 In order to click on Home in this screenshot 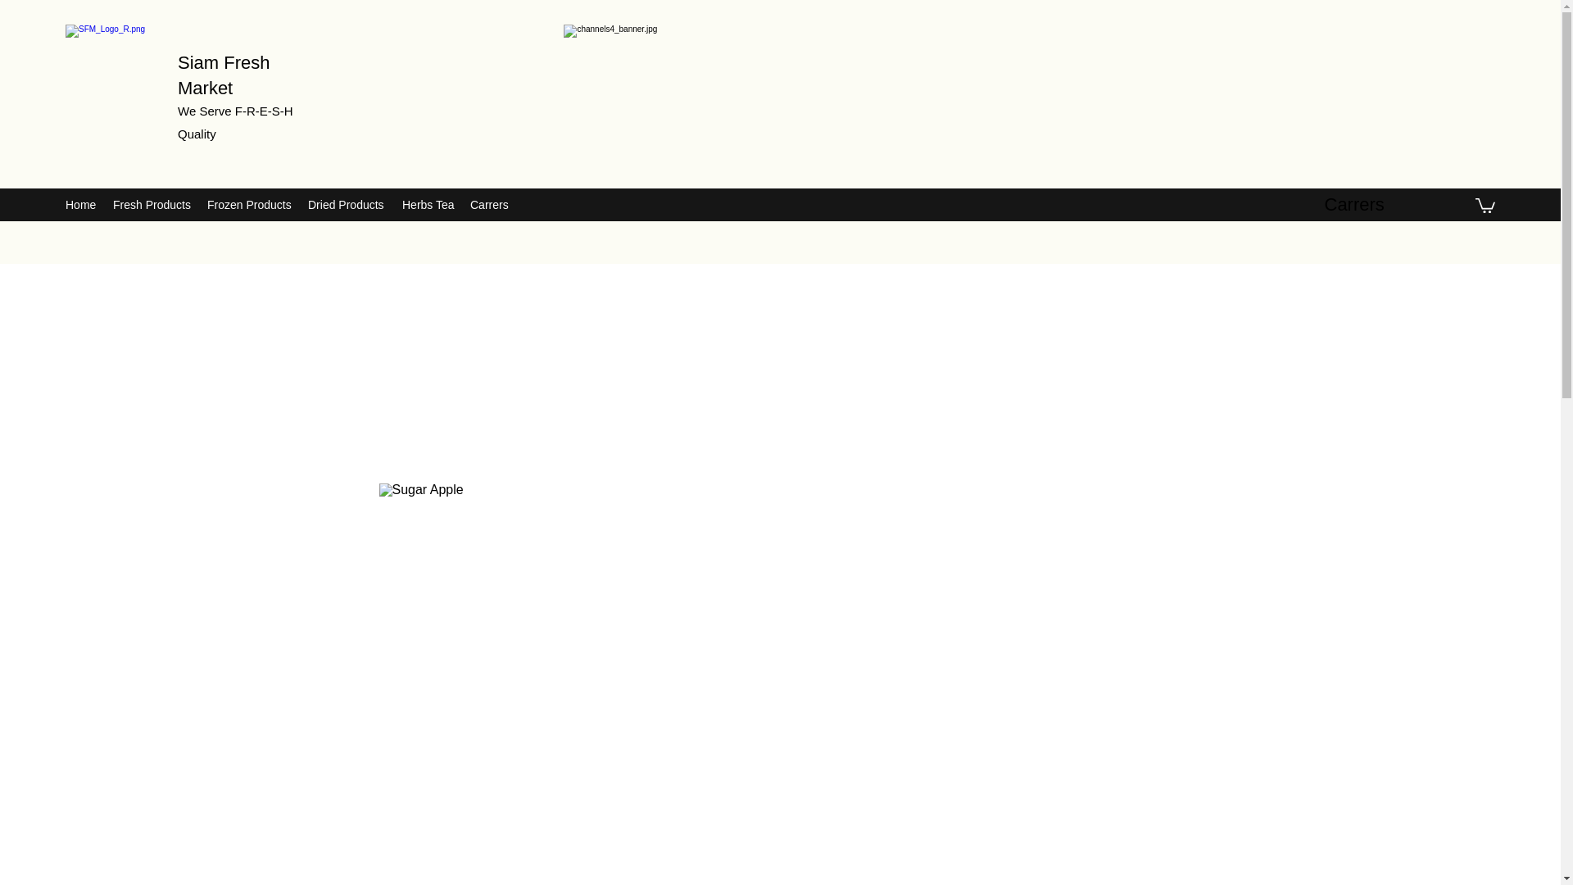, I will do `click(80, 205)`.